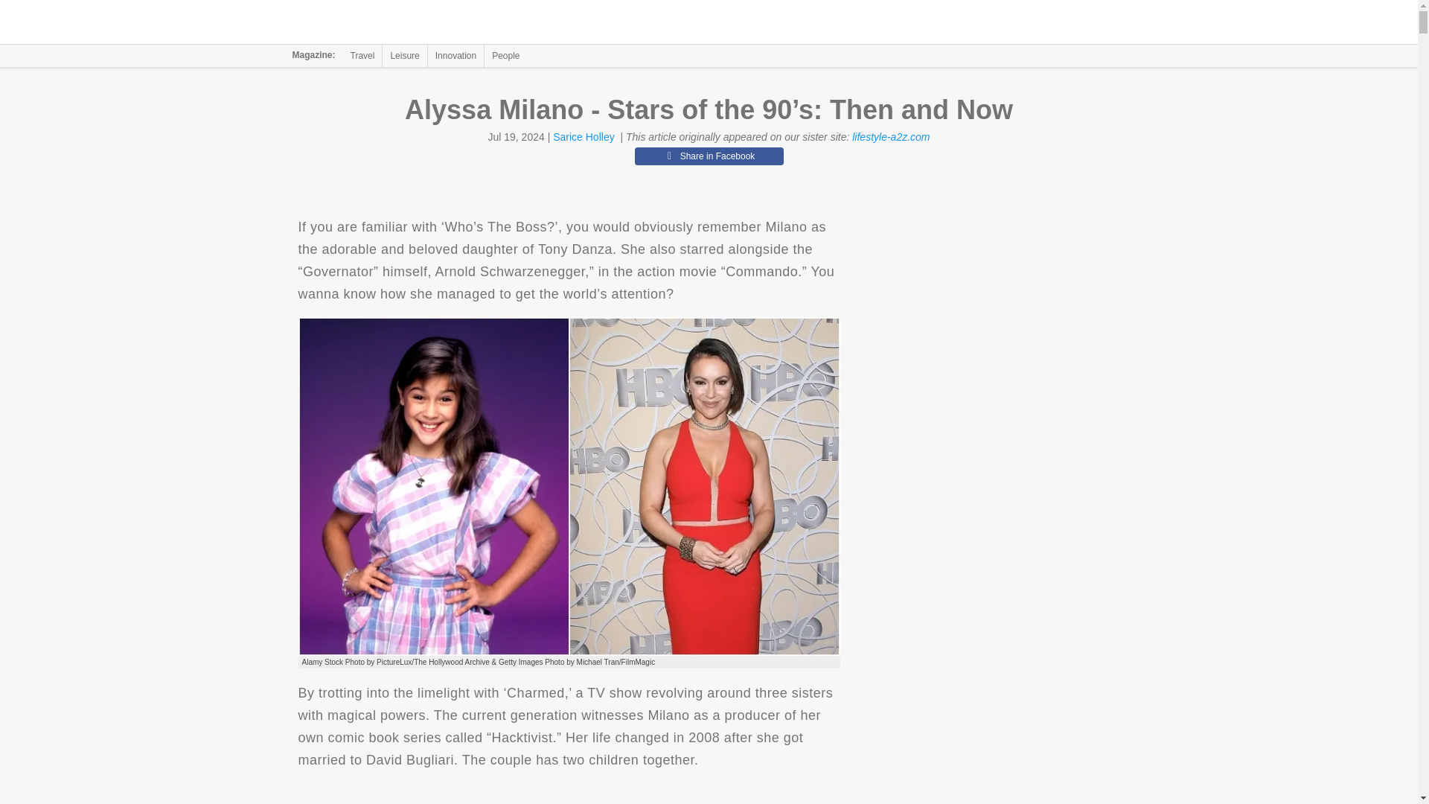  What do you see at coordinates (384, 22) in the screenshot?
I see `The Jerusalem Post Magazine` at bounding box center [384, 22].